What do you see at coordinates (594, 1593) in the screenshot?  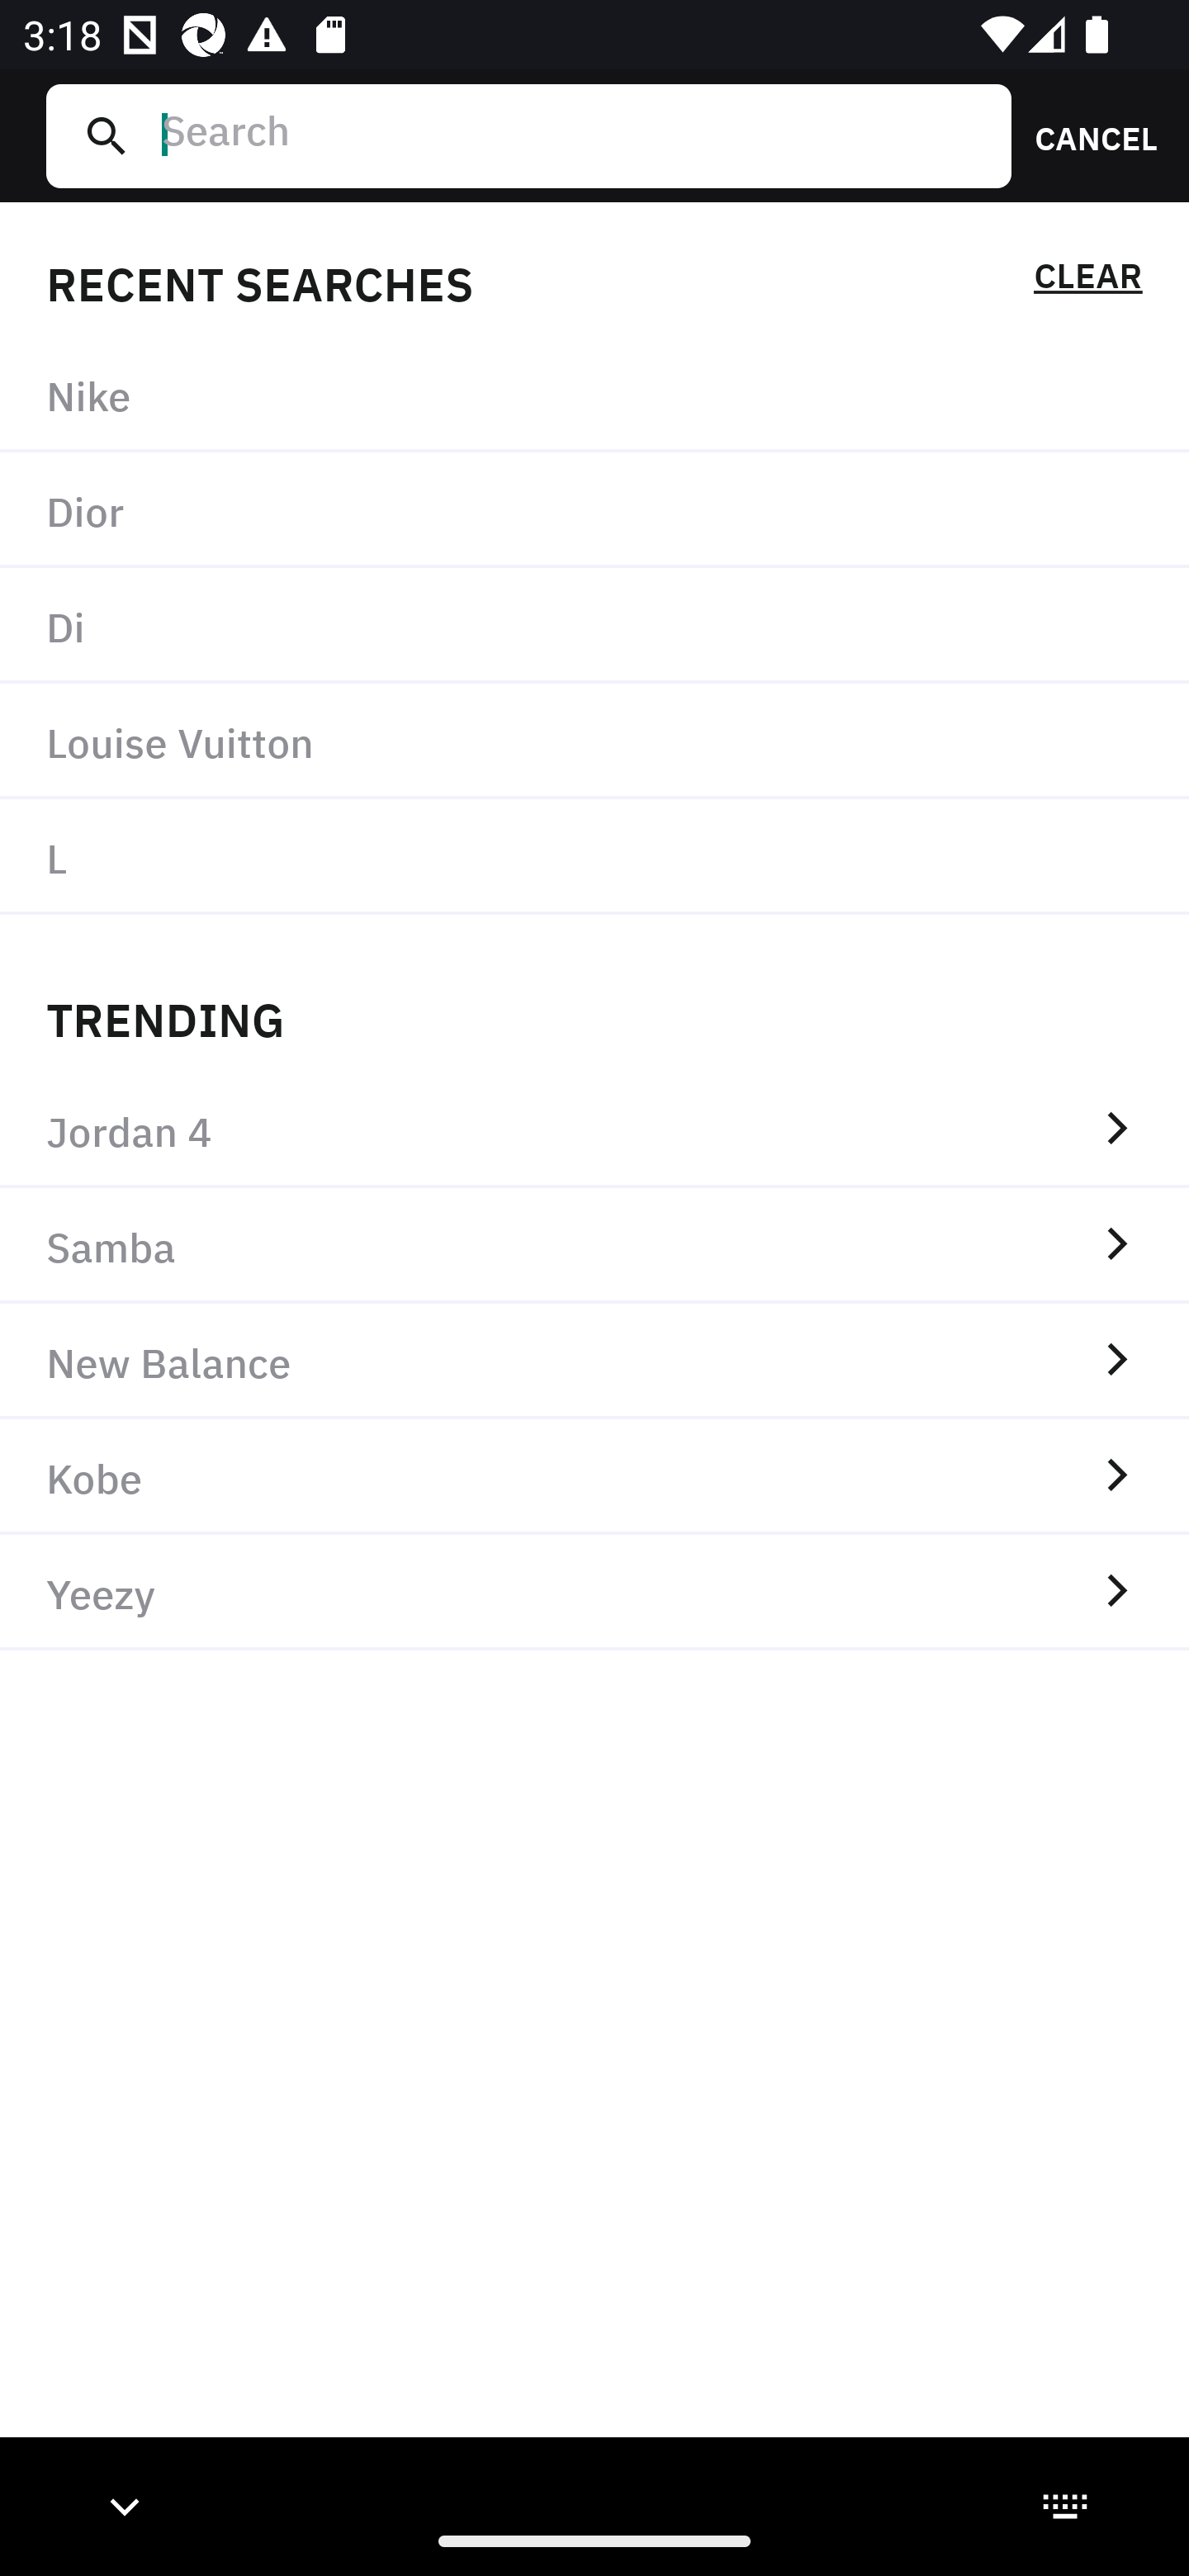 I see `Yeezy ` at bounding box center [594, 1593].